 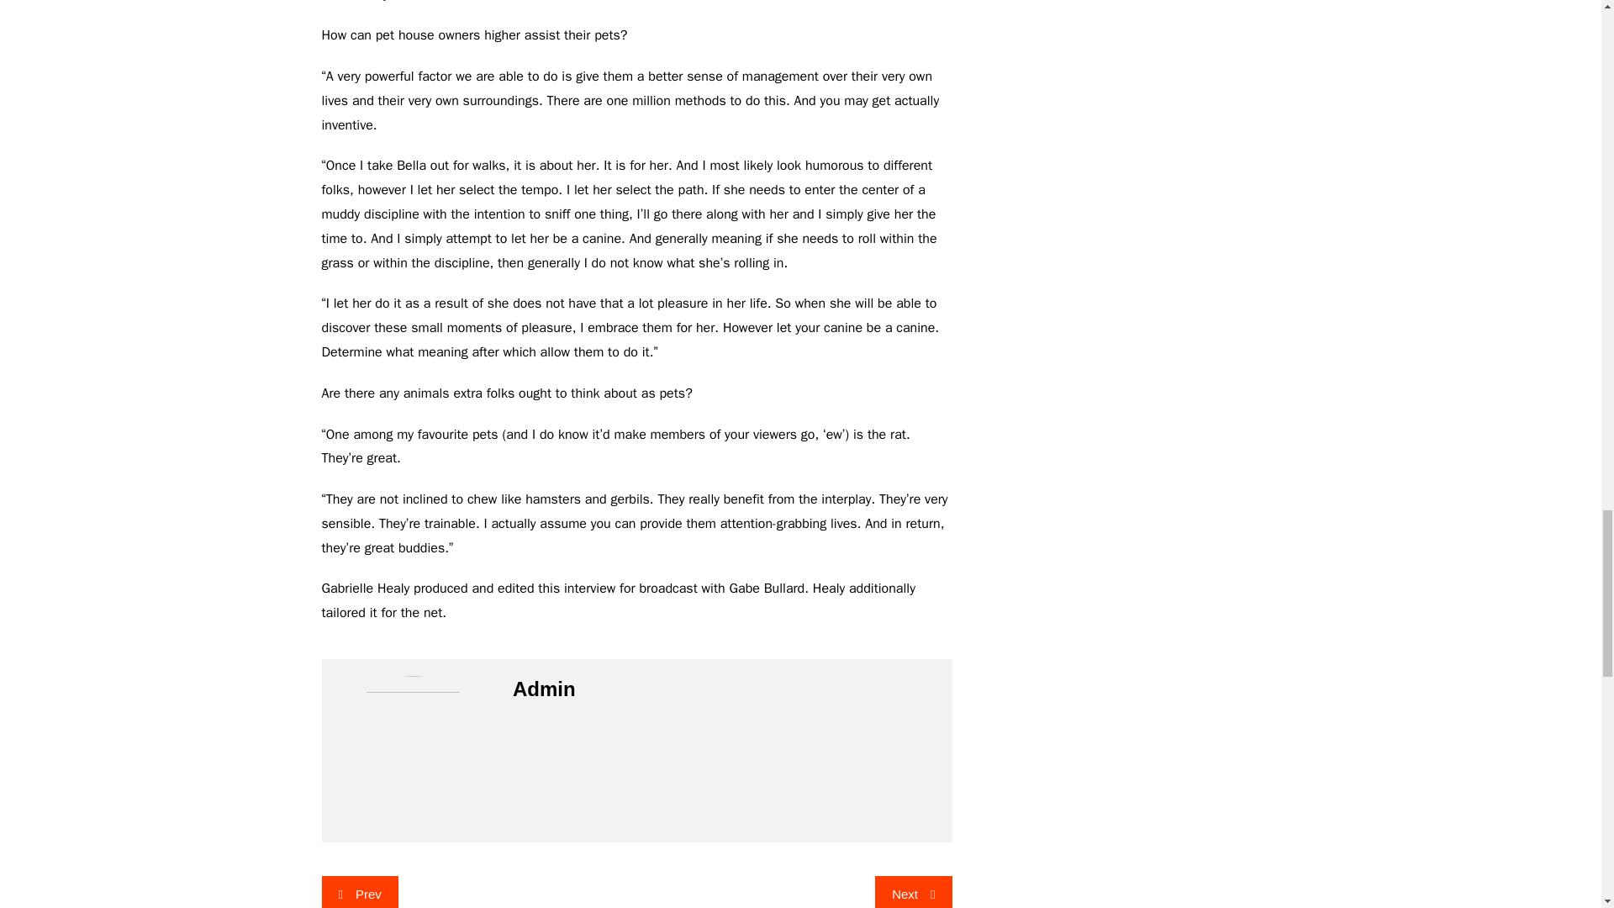 What do you see at coordinates (913, 892) in the screenshot?
I see `Next` at bounding box center [913, 892].